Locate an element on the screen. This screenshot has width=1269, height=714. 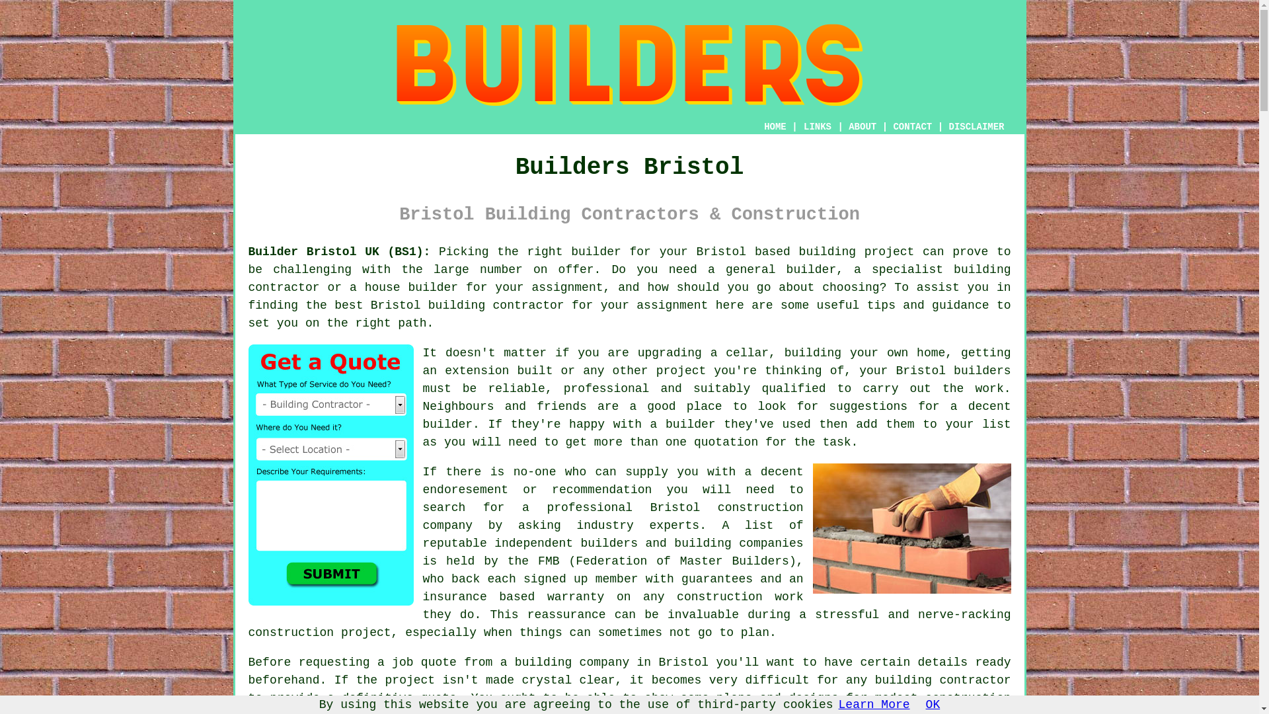
Builders Bristol is located at coordinates (629, 65).